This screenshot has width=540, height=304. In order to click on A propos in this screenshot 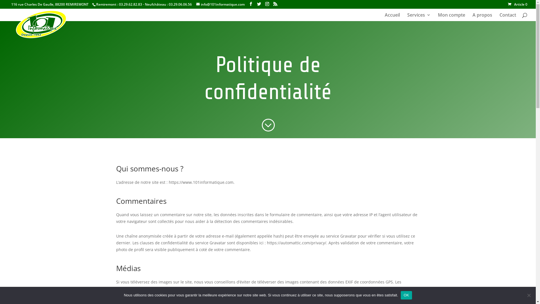, I will do `click(482, 17)`.